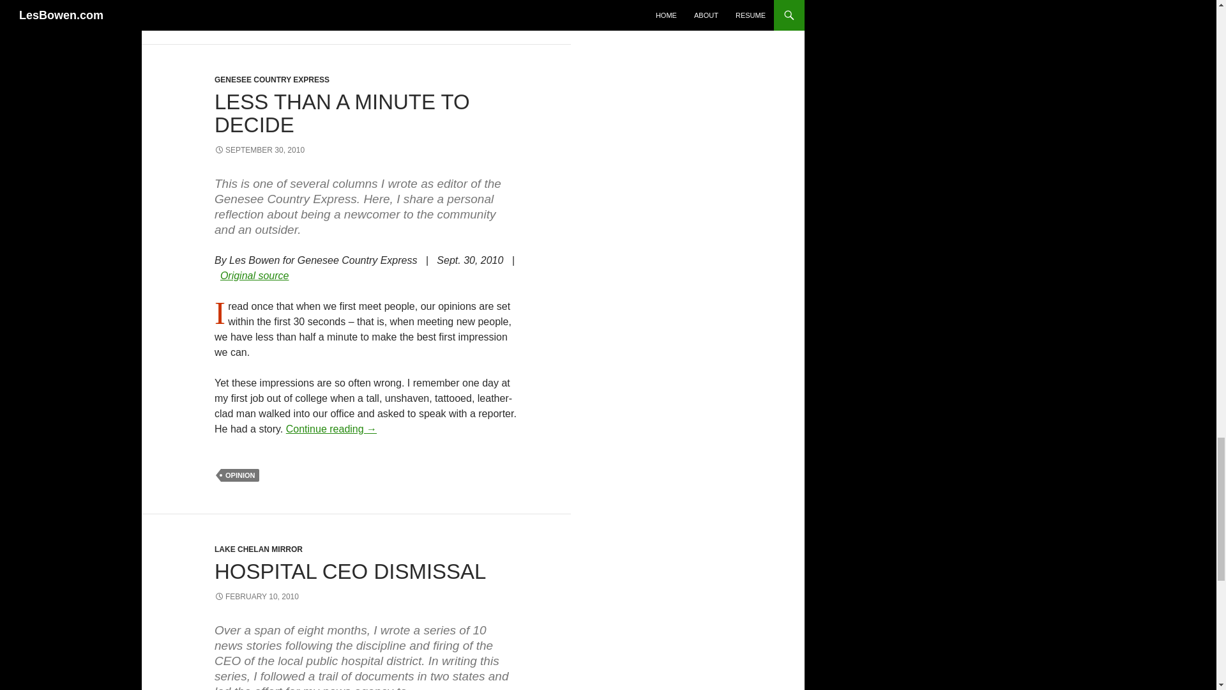 This screenshot has height=690, width=1226. I want to click on OPINION, so click(239, 475).